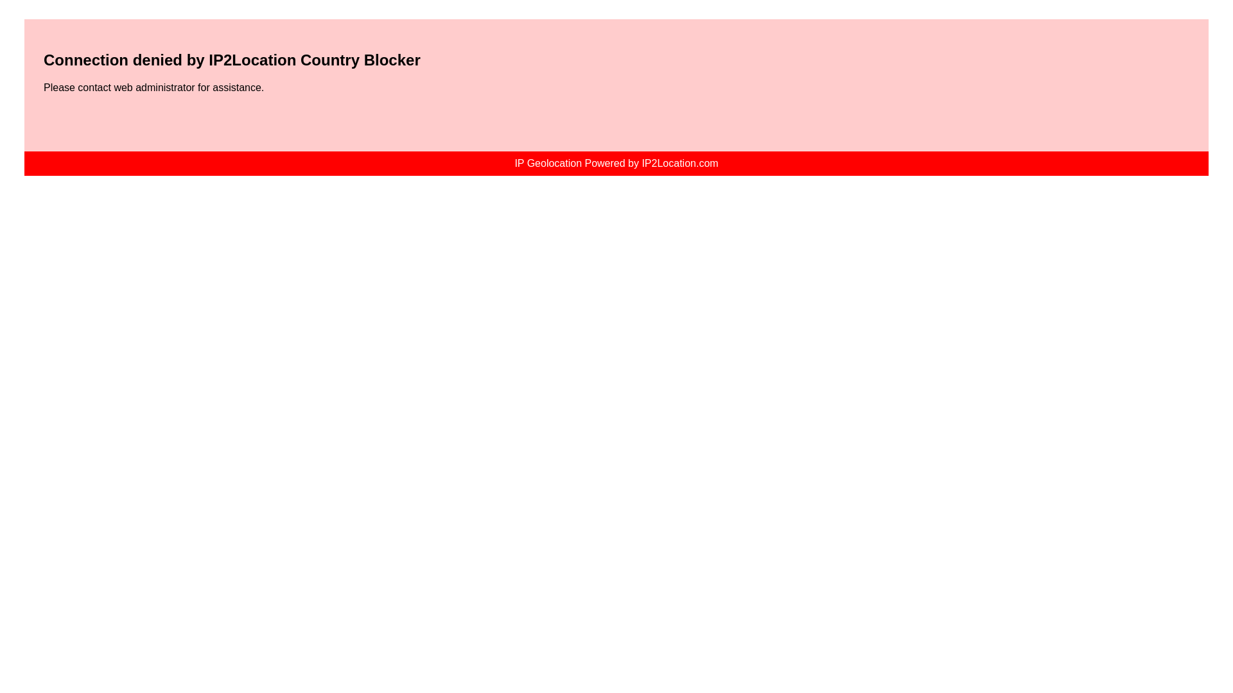  What do you see at coordinates (616, 163) in the screenshot?
I see `IP Geolocation Powered by IP2Location.com` at bounding box center [616, 163].